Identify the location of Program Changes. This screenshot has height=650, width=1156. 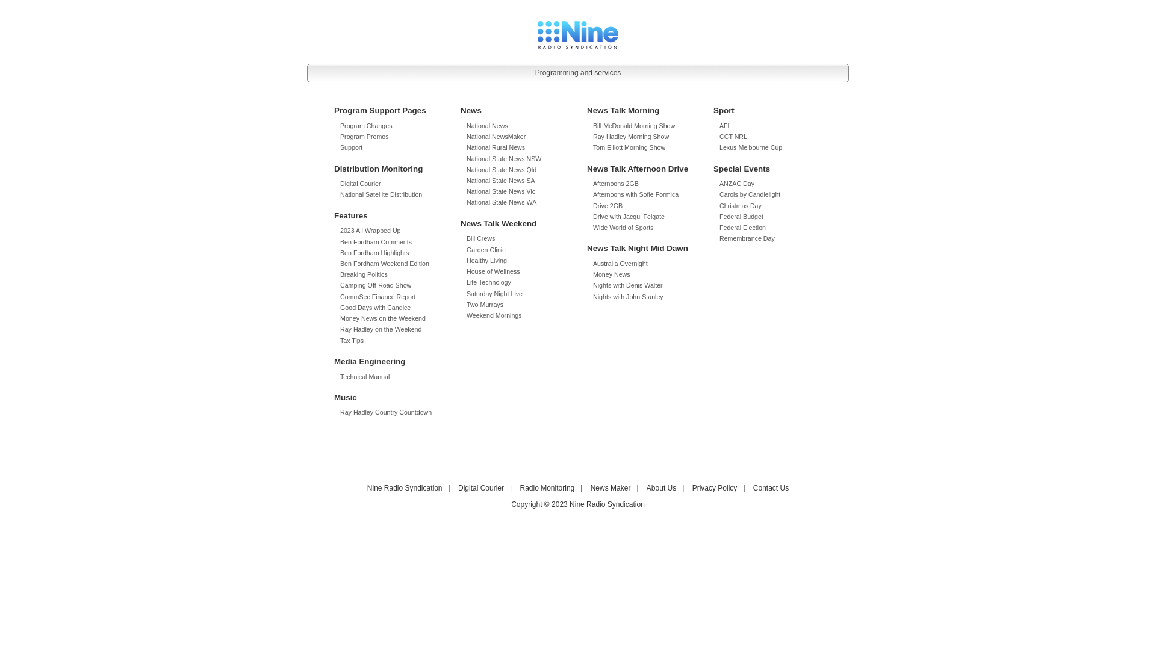
(366, 126).